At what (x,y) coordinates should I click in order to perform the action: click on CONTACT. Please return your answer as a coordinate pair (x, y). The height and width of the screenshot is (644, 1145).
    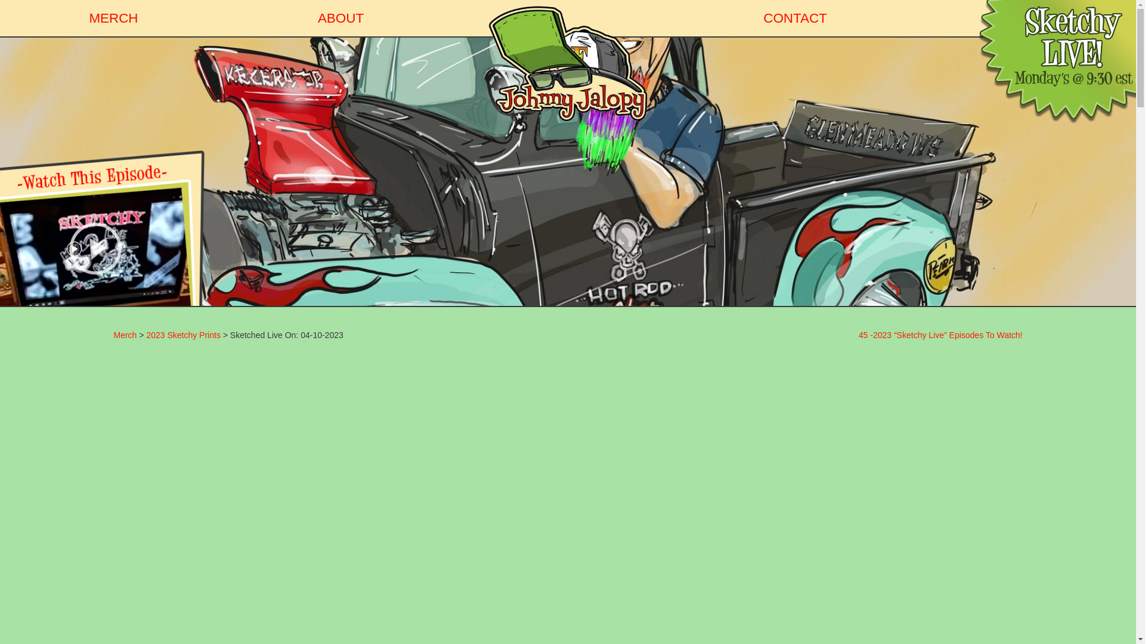
    Looking at the image, I should click on (795, 18).